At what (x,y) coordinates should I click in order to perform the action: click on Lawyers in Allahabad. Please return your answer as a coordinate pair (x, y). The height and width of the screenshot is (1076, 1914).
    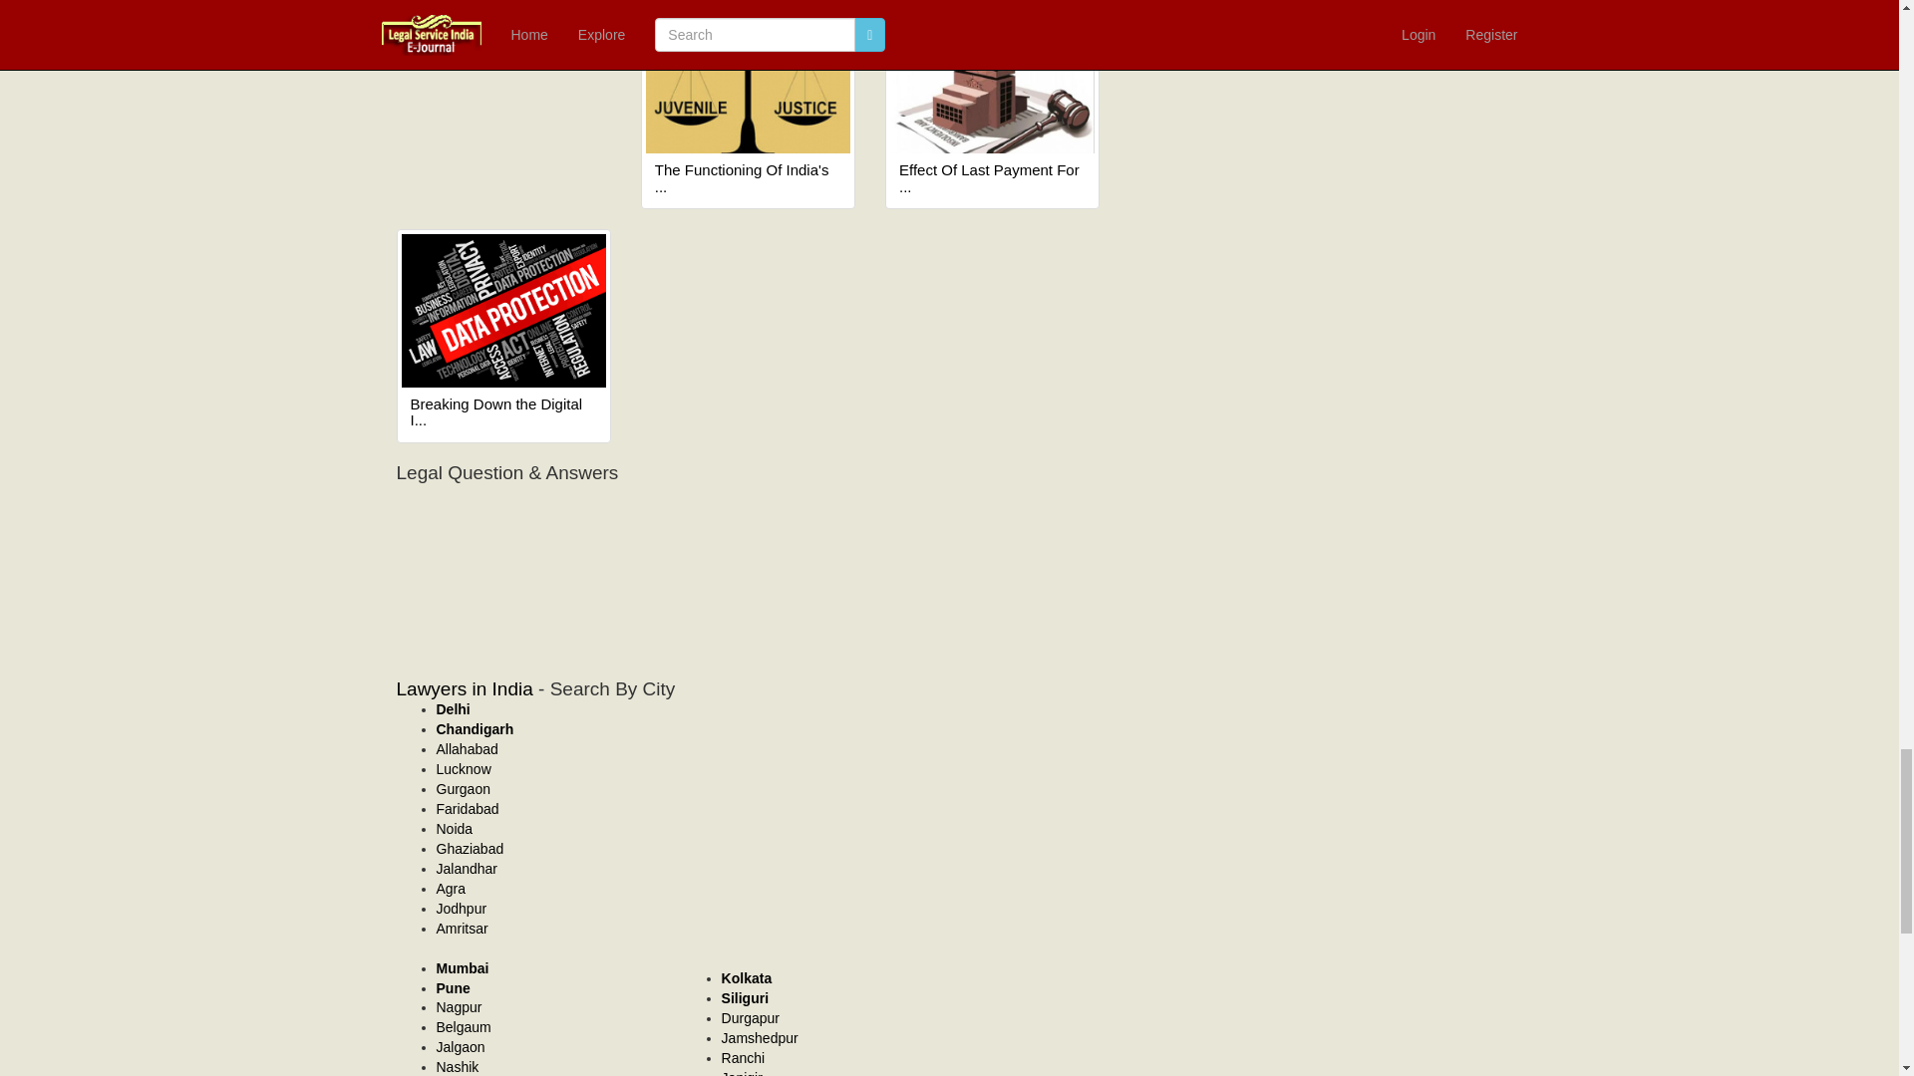
    Looking at the image, I should click on (467, 749).